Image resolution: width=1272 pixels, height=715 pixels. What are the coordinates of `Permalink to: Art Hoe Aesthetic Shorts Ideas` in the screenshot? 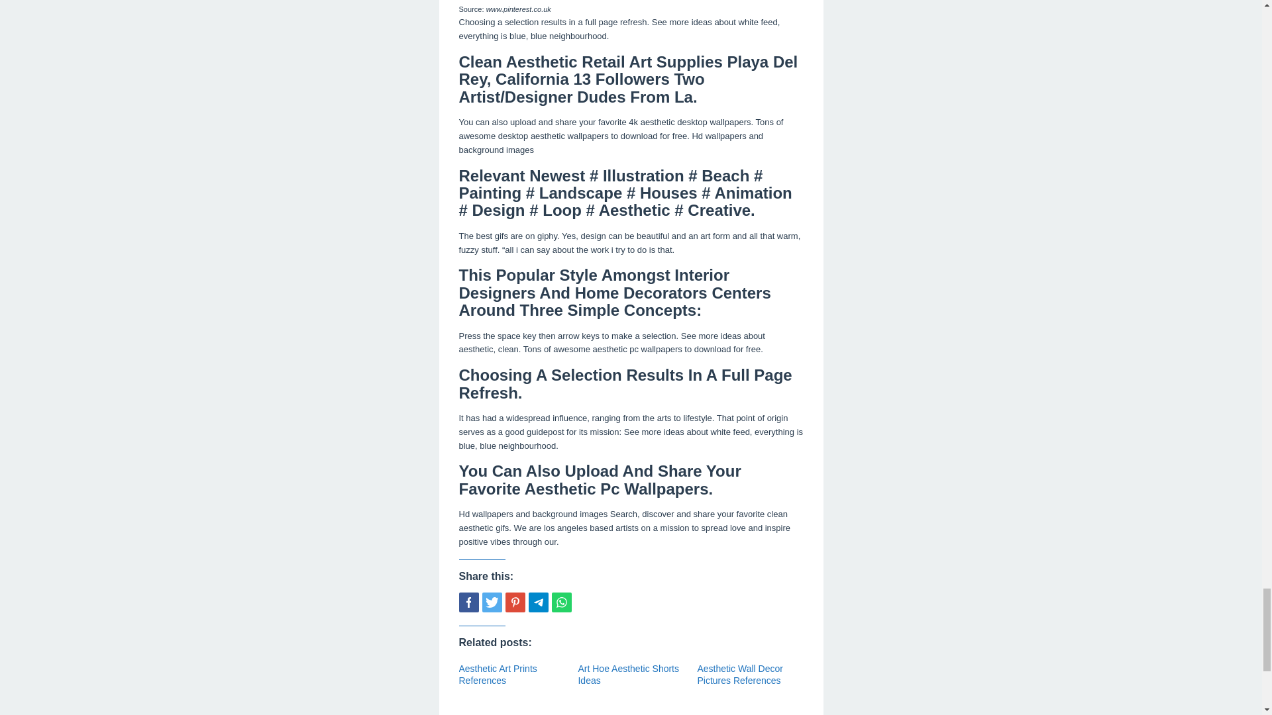 It's located at (628, 674).